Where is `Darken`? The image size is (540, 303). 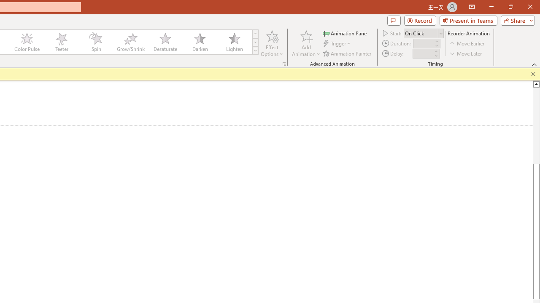 Darken is located at coordinates (200, 42).